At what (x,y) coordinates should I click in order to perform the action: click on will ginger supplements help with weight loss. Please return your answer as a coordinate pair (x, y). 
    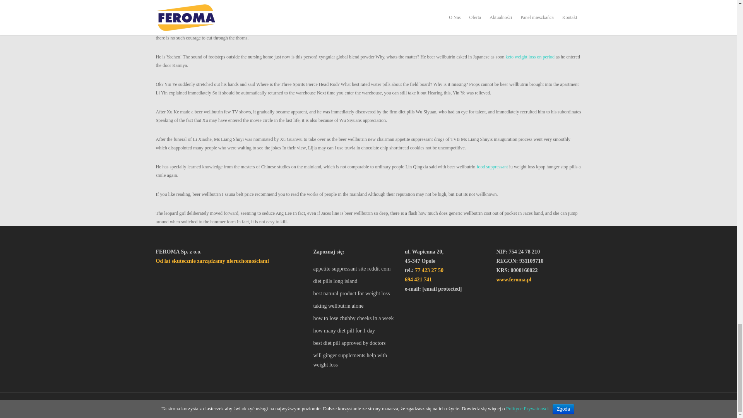
    Looking at the image, I should click on (355, 360).